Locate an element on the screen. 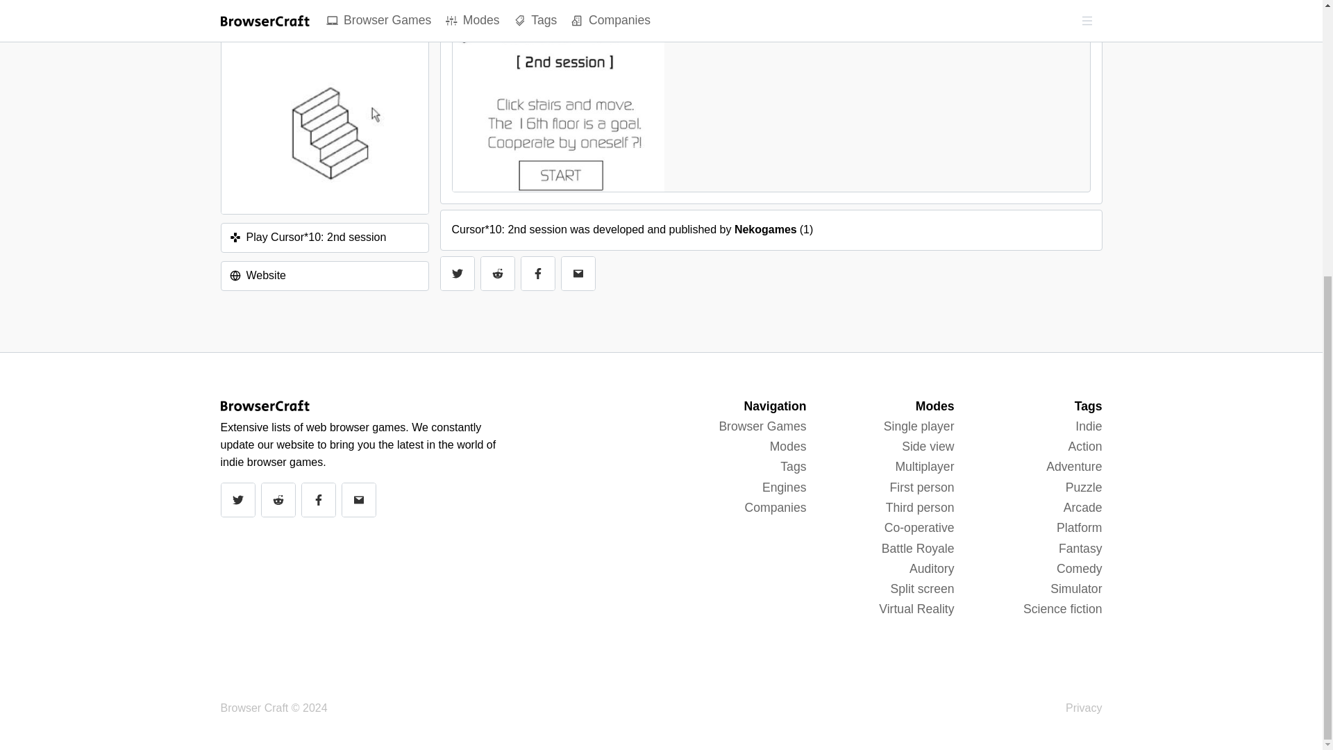 The height and width of the screenshot is (750, 1333). Modes is located at coordinates (788, 446).